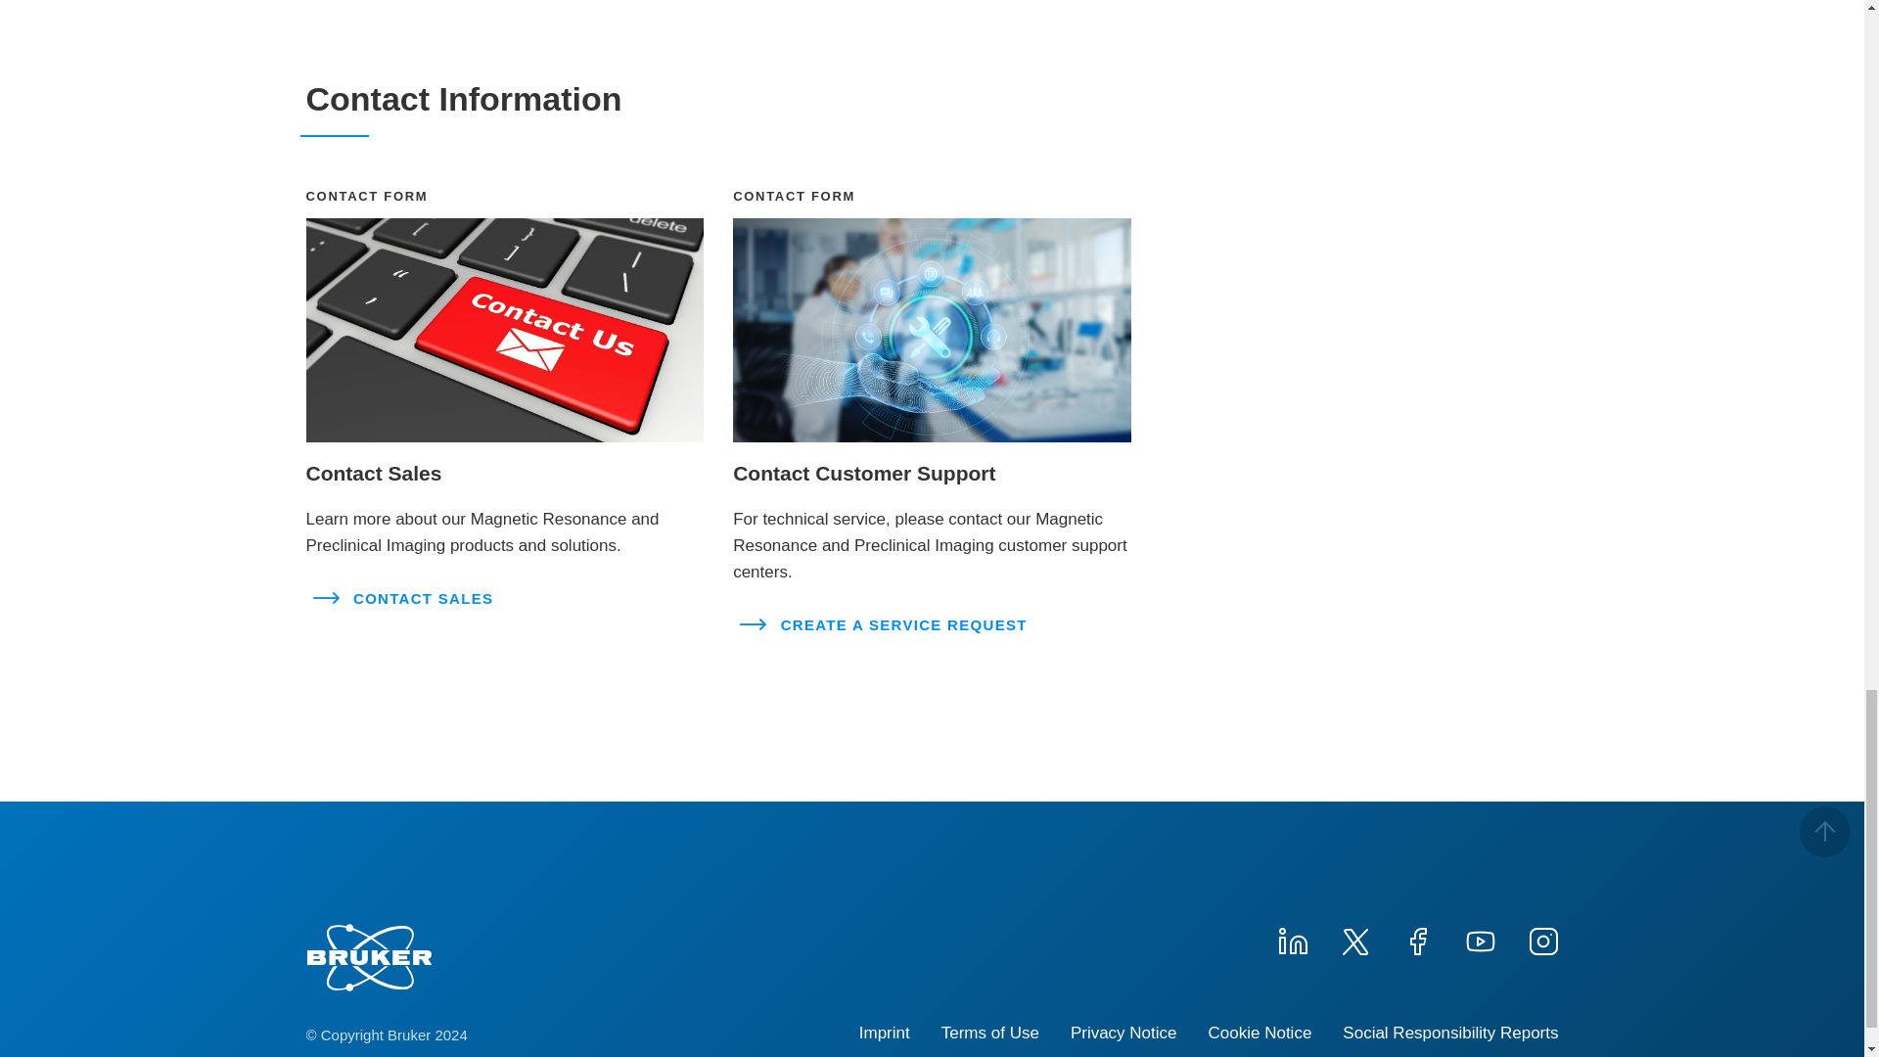 Image resolution: width=1879 pixels, height=1057 pixels. What do you see at coordinates (1541, 940) in the screenshot?
I see `instagram` at bounding box center [1541, 940].